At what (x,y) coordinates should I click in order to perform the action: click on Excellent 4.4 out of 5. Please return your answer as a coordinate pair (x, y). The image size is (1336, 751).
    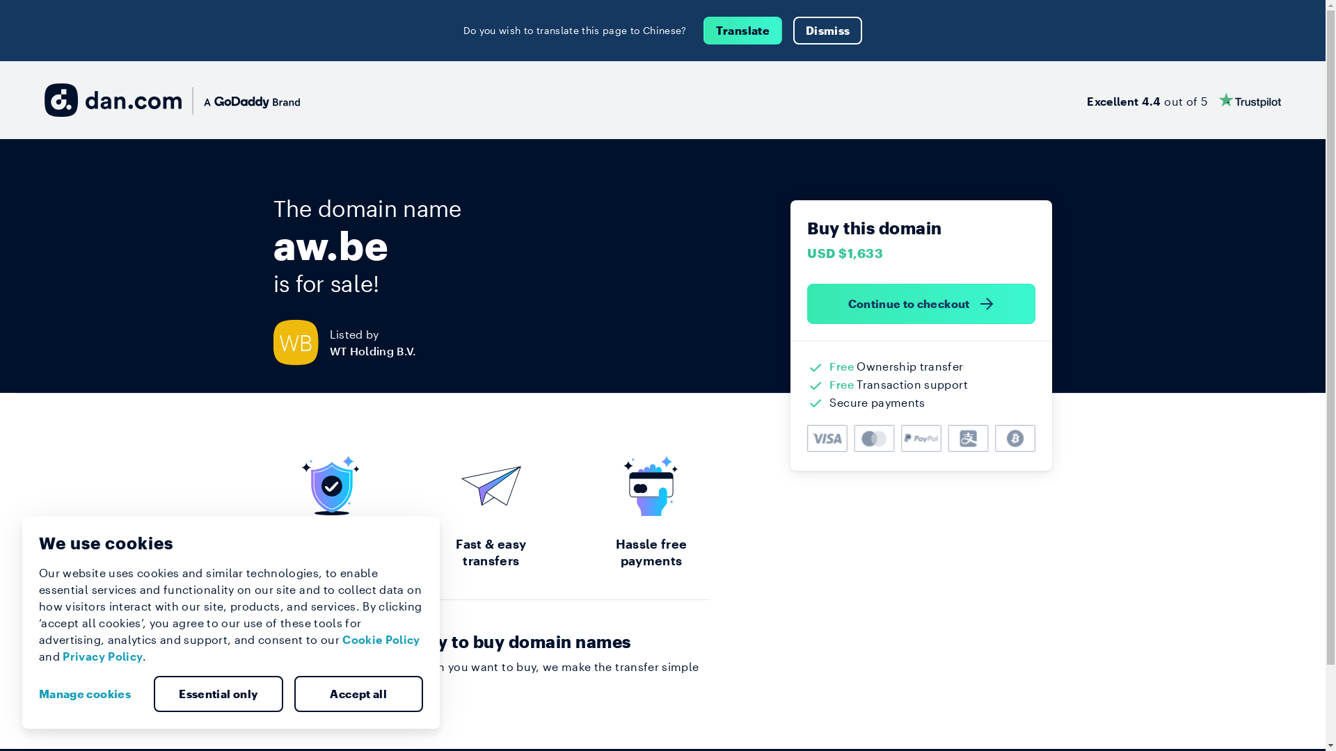
    Looking at the image, I should click on (1184, 100).